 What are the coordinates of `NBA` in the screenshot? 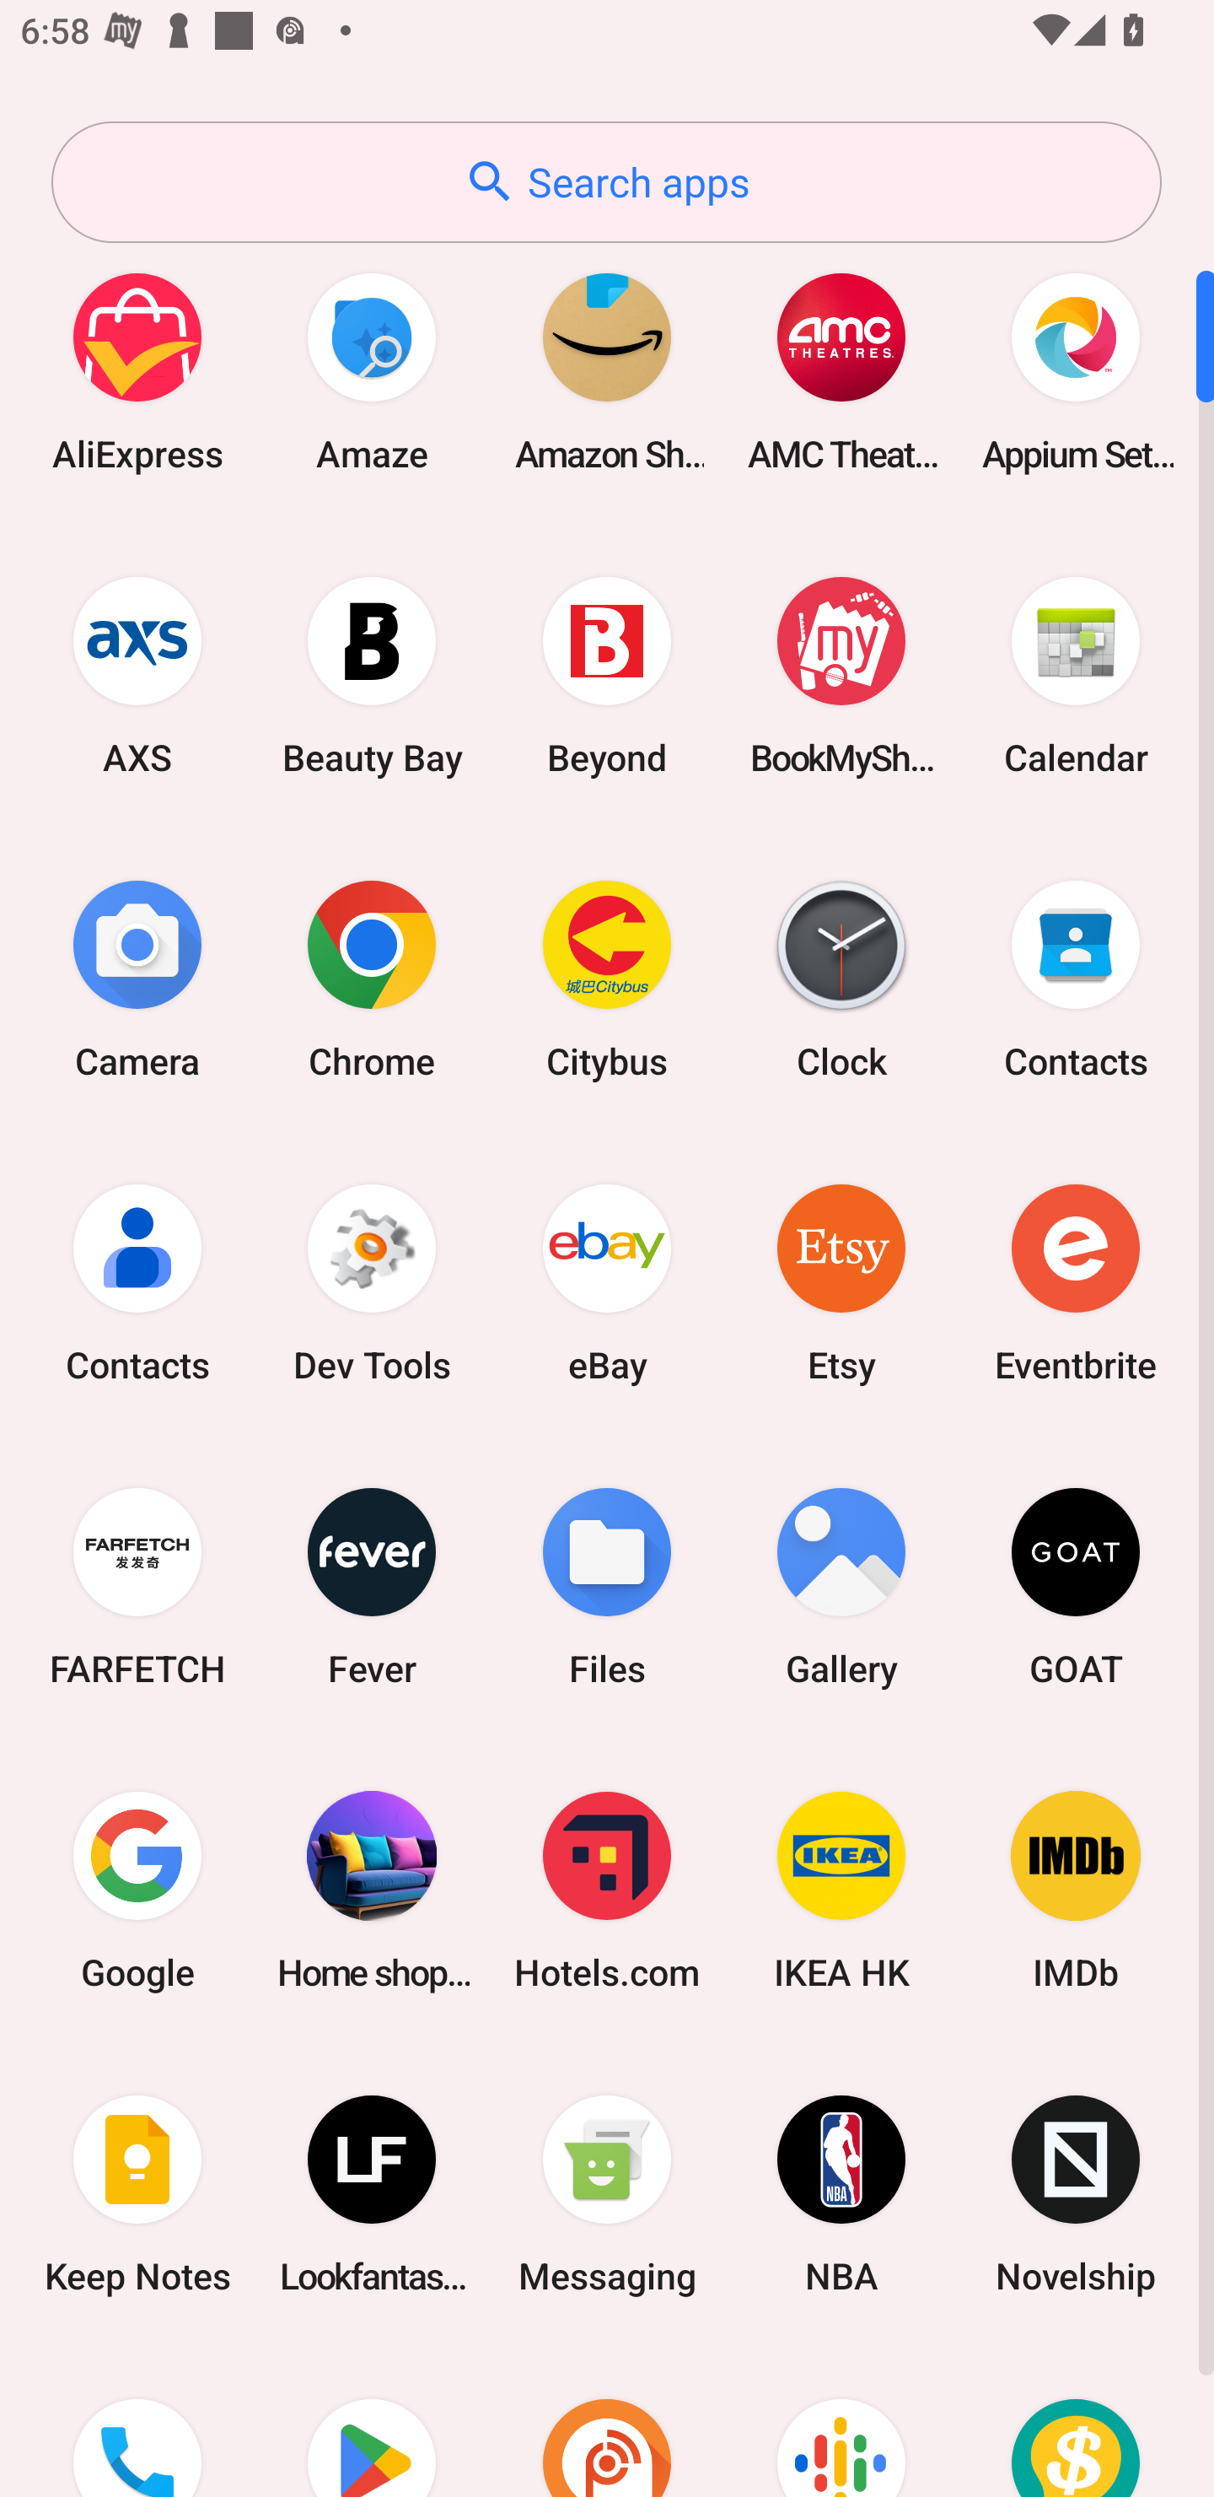 It's located at (841, 2195).